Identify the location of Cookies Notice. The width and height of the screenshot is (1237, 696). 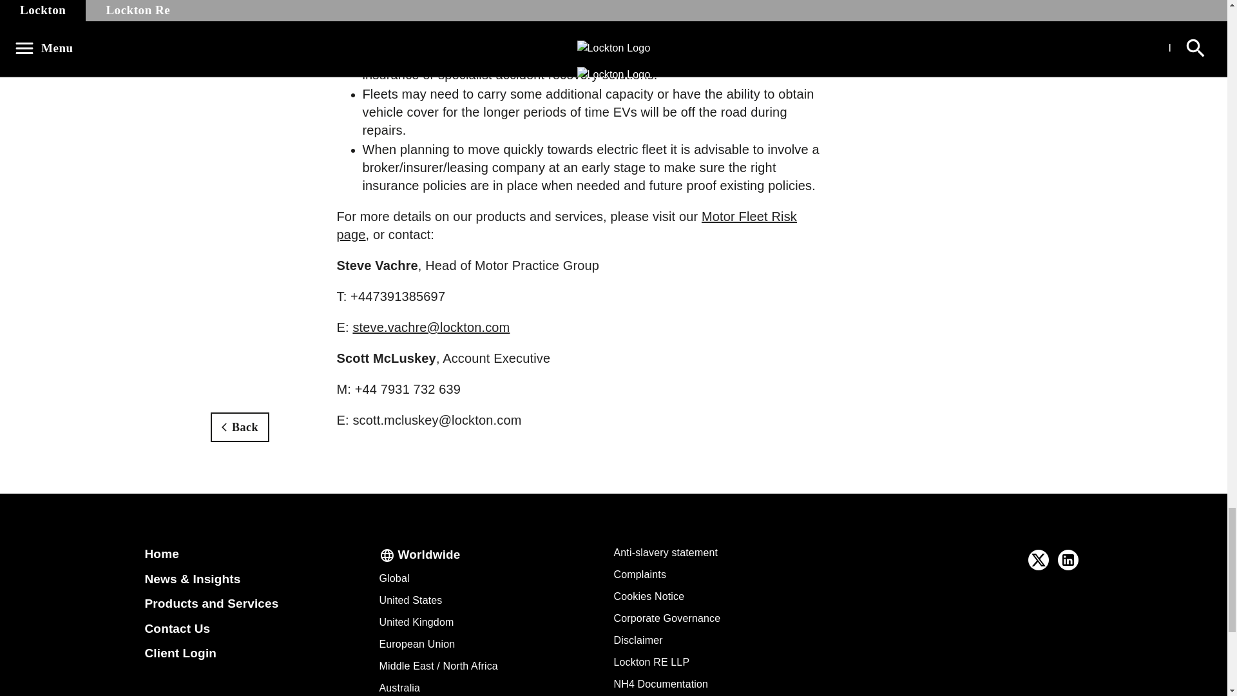
(648, 596).